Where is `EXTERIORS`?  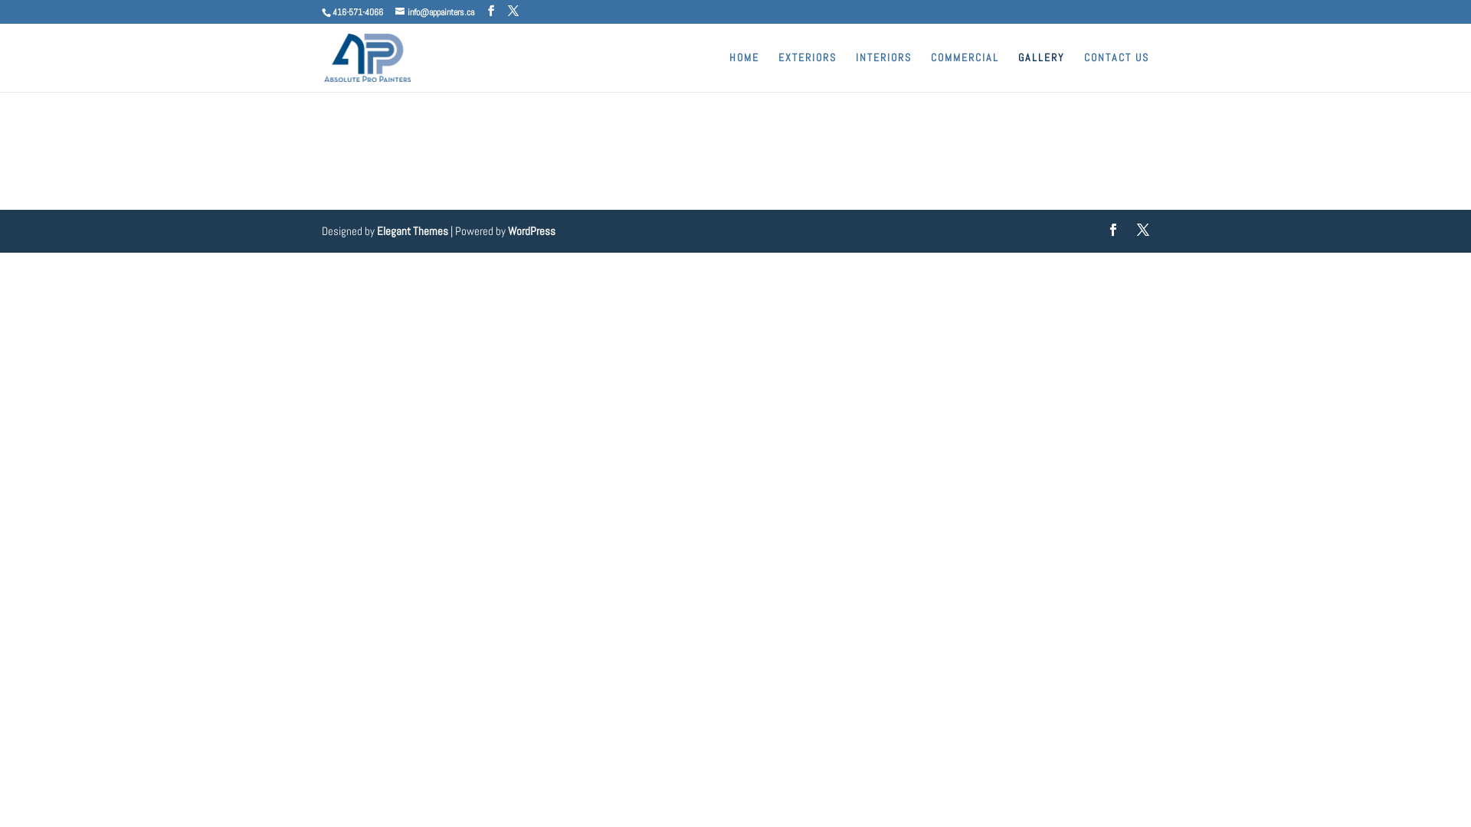
EXTERIORS is located at coordinates (808, 72).